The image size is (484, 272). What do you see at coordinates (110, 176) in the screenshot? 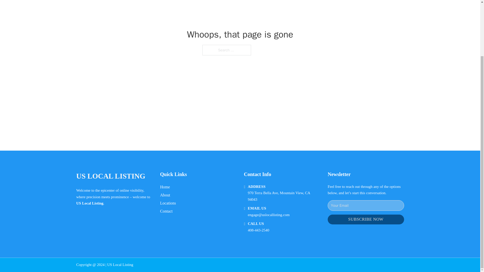
I see `US LOCAL LISTING` at bounding box center [110, 176].